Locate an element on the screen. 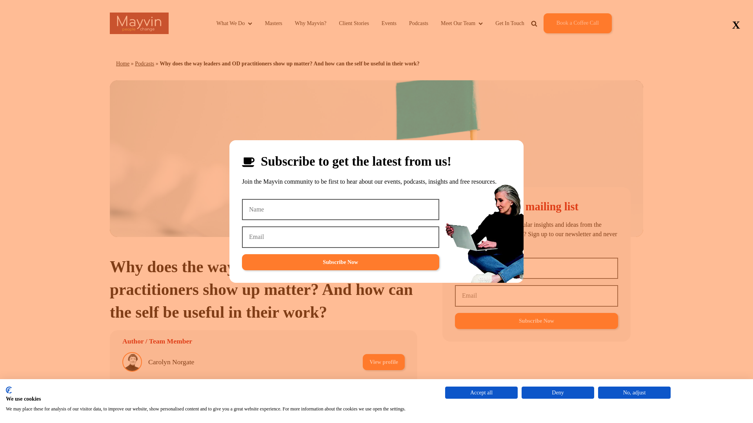  Subscribe Now is located at coordinates (537, 321).